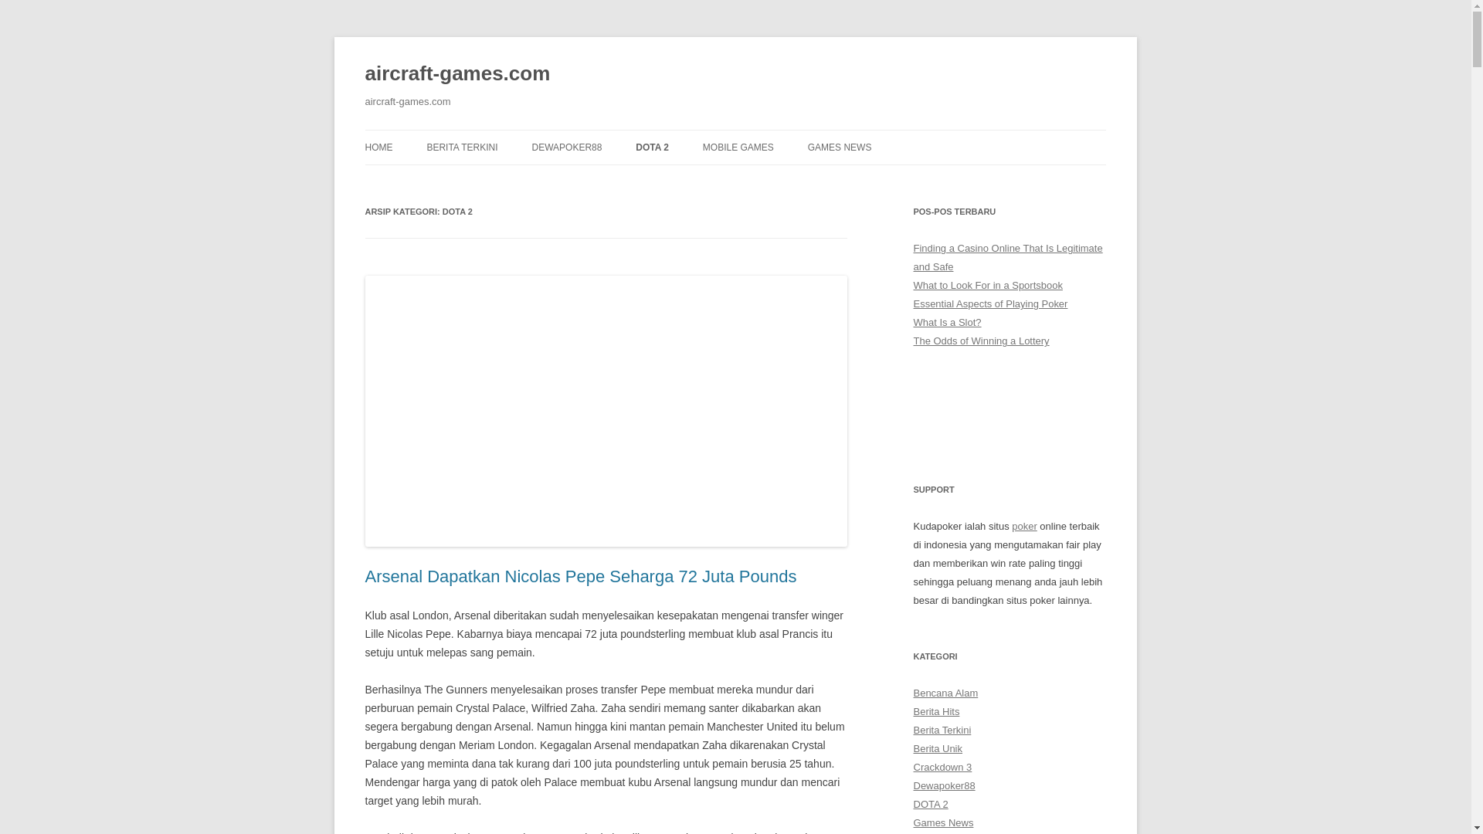  Describe the element at coordinates (738, 147) in the screenshot. I see `MOBILE GAMES` at that location.